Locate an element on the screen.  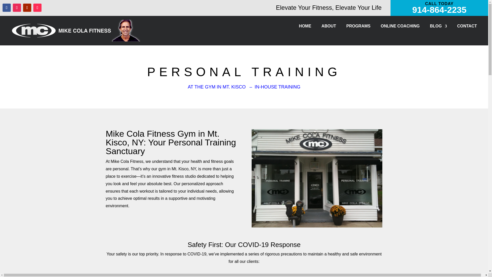
Follow on TikTok is located at coordinates (37, 8).